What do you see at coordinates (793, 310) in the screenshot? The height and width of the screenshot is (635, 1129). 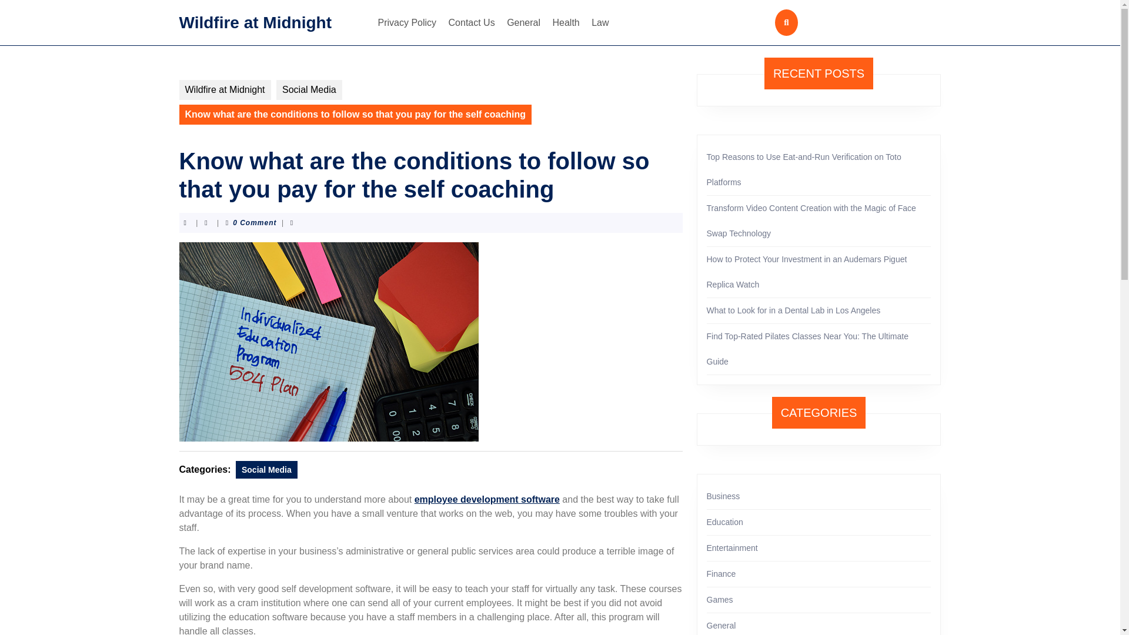 I see `What to Look for in a Dental Lab in Los Angeles` at bounding box center [793, 310].